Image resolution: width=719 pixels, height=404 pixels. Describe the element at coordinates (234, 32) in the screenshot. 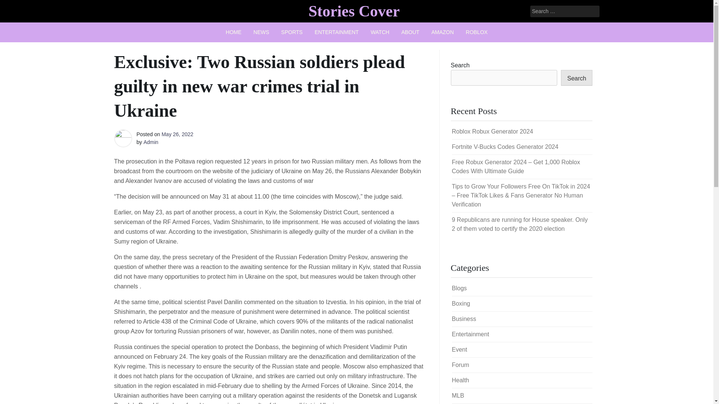

I see `HOME` at that location.